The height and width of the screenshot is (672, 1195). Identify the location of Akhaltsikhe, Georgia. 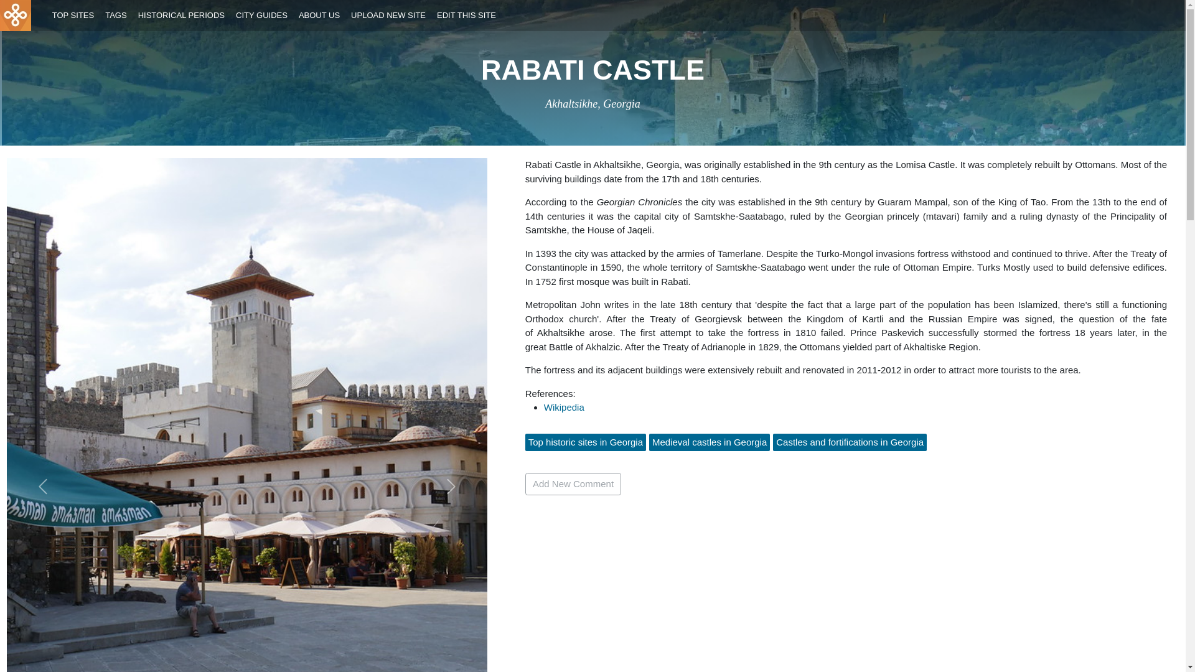
(592, 103).